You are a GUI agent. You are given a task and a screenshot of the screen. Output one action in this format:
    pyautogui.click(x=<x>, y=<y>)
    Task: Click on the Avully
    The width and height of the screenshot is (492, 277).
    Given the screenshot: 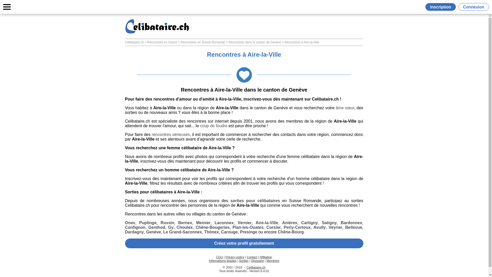 What is the action you would take?
    pyautogui.click(x=320, y=227)
    